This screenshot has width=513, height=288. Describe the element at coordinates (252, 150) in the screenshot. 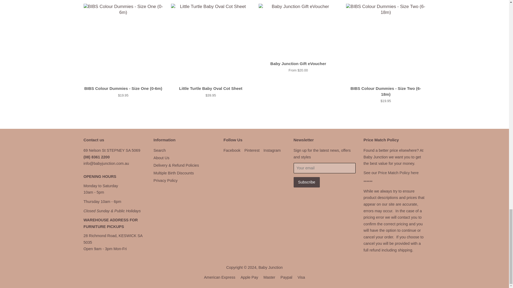

I see `Baby Junction on Pinterest` at that location.